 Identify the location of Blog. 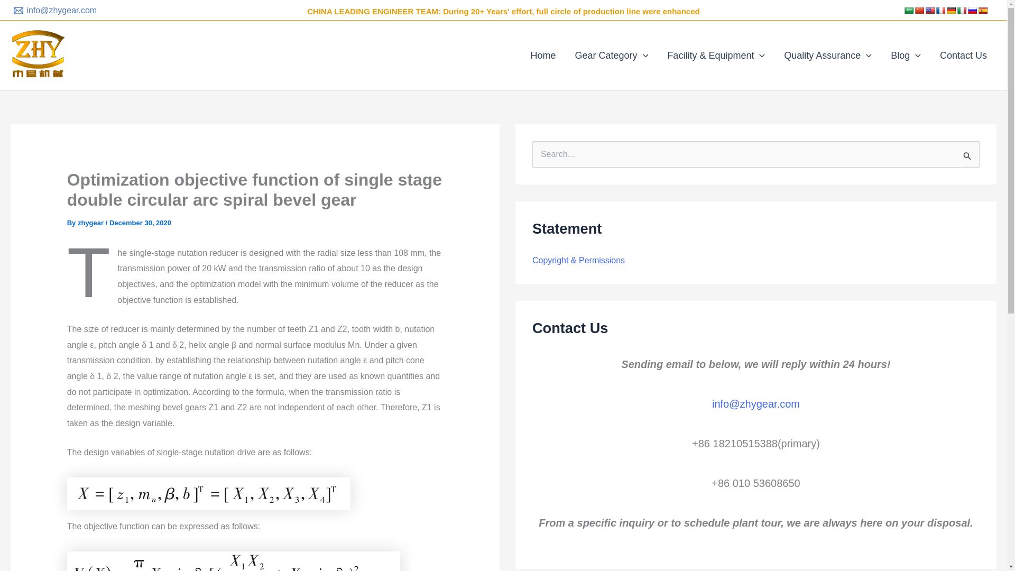
(906, 55).